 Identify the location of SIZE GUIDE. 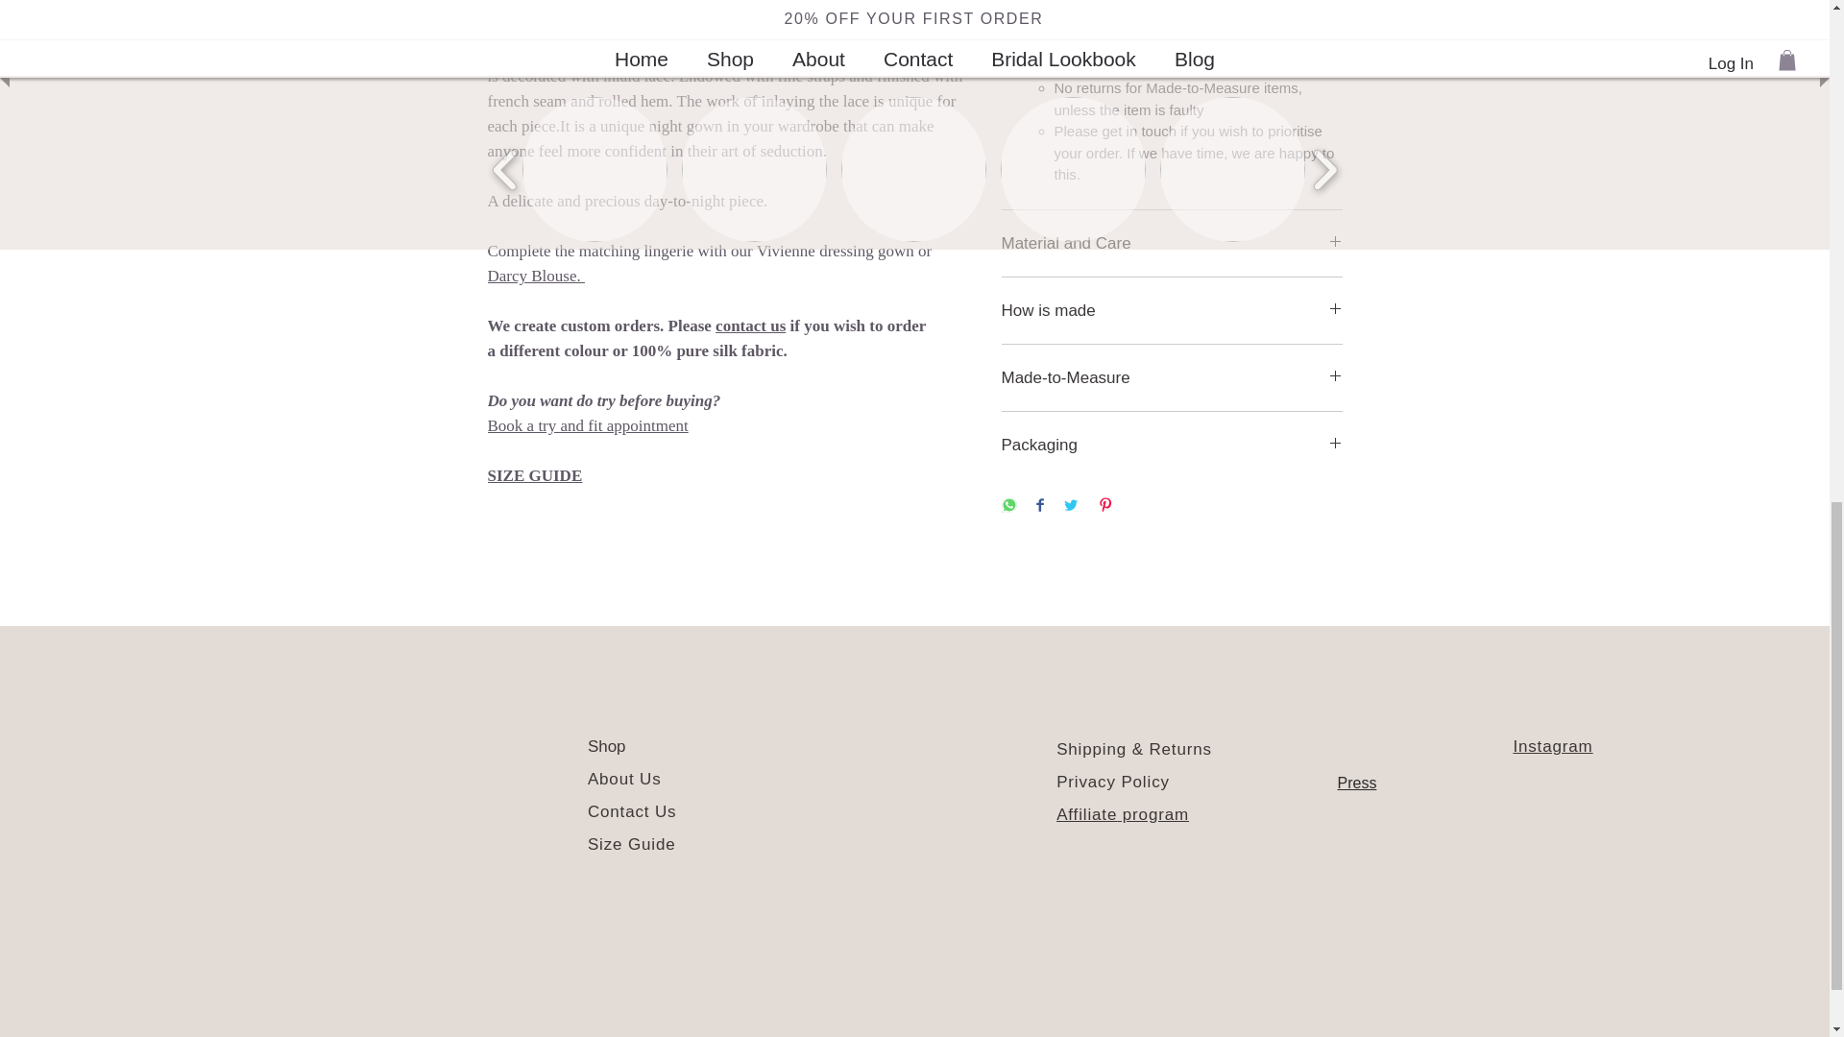
(535, 476).